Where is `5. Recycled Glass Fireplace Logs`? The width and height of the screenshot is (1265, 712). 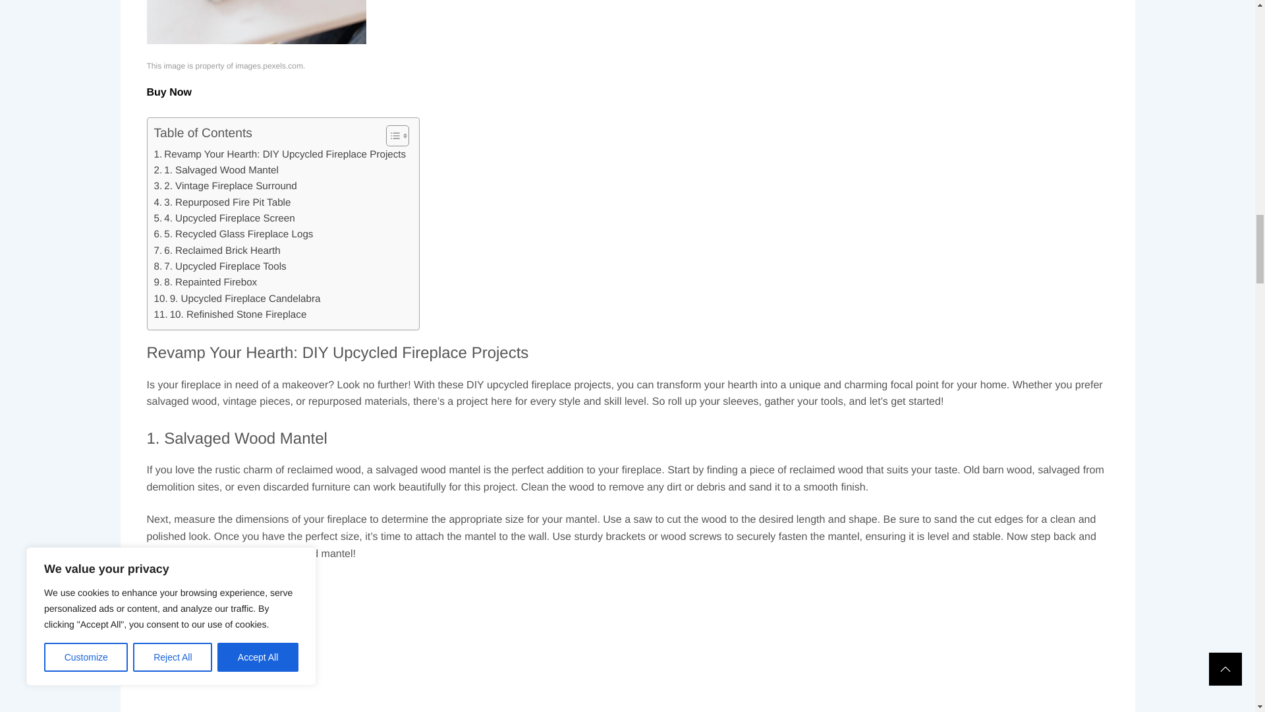
5. Recycled Glass Fireplace Logs is located at coordinates (234, 202).